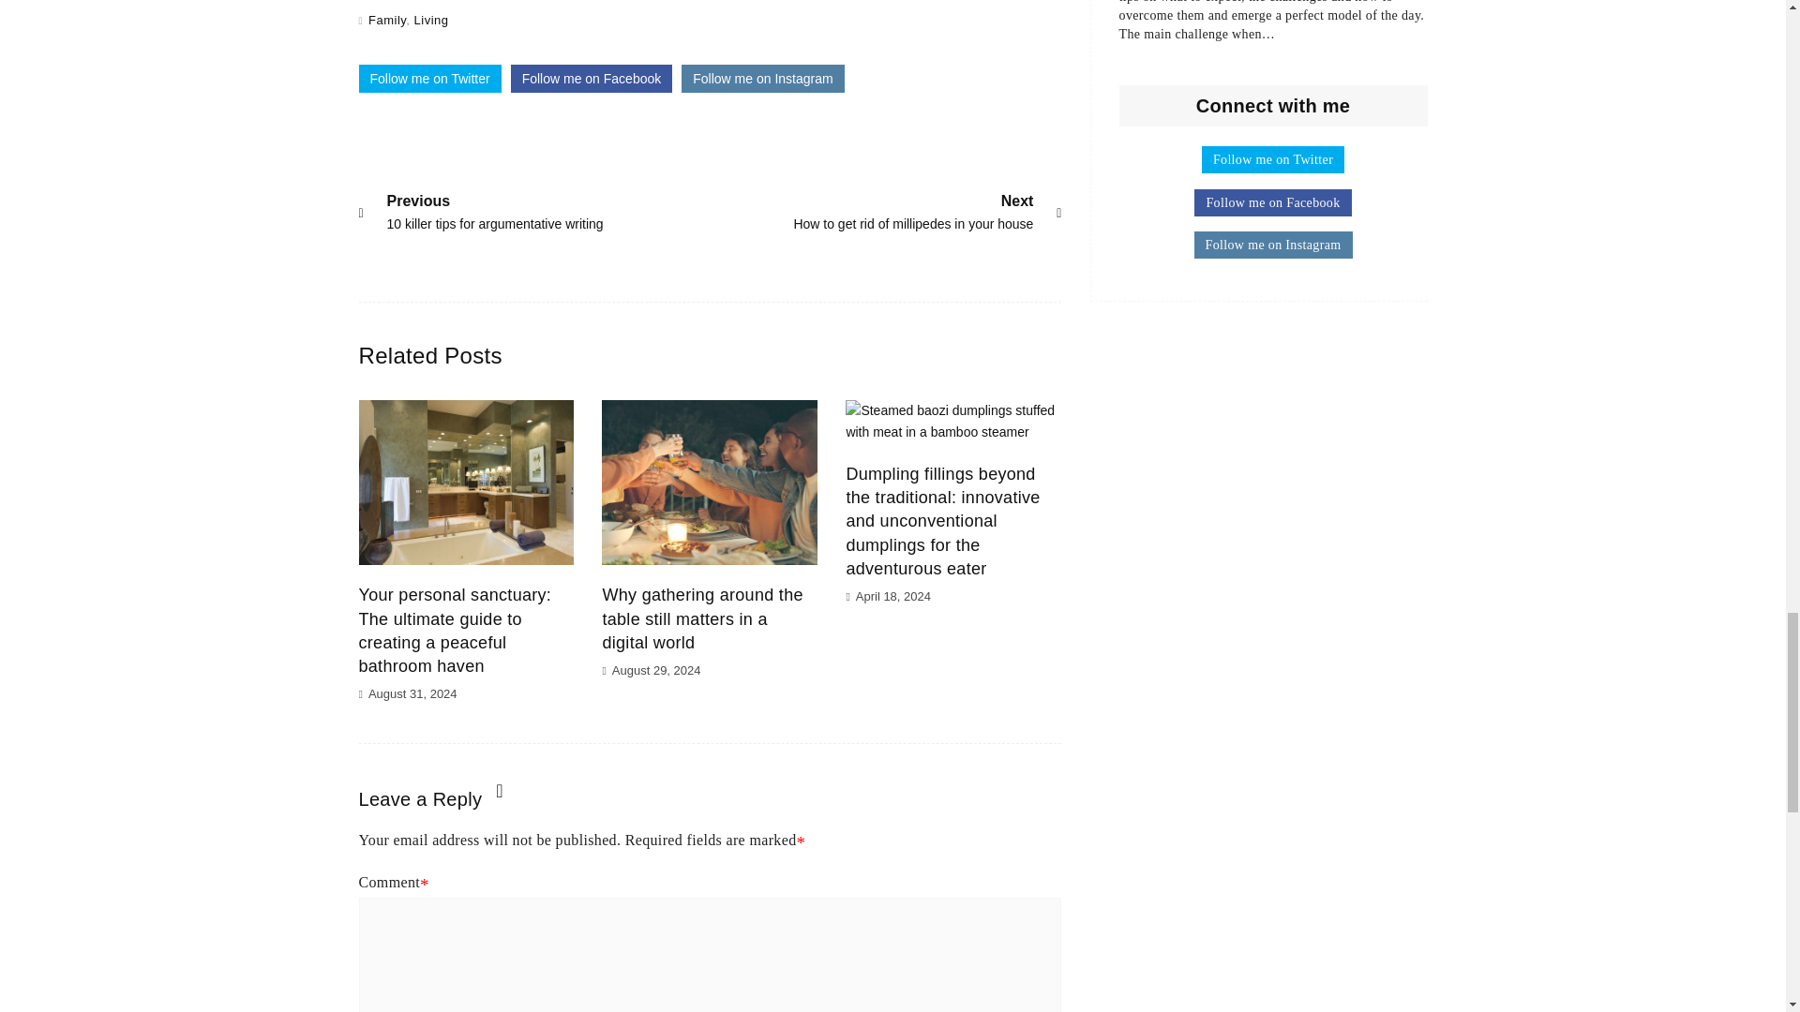 This screenshot has width=1800, height=1012. What do you see at coordinates (429, 79) in the screenshot?
I see `Follow me on Facebook` at bounding box center [429, 79].